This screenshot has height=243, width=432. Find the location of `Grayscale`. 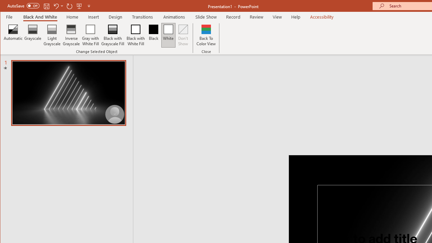

Grayscale is located at coordinates (33, 35).